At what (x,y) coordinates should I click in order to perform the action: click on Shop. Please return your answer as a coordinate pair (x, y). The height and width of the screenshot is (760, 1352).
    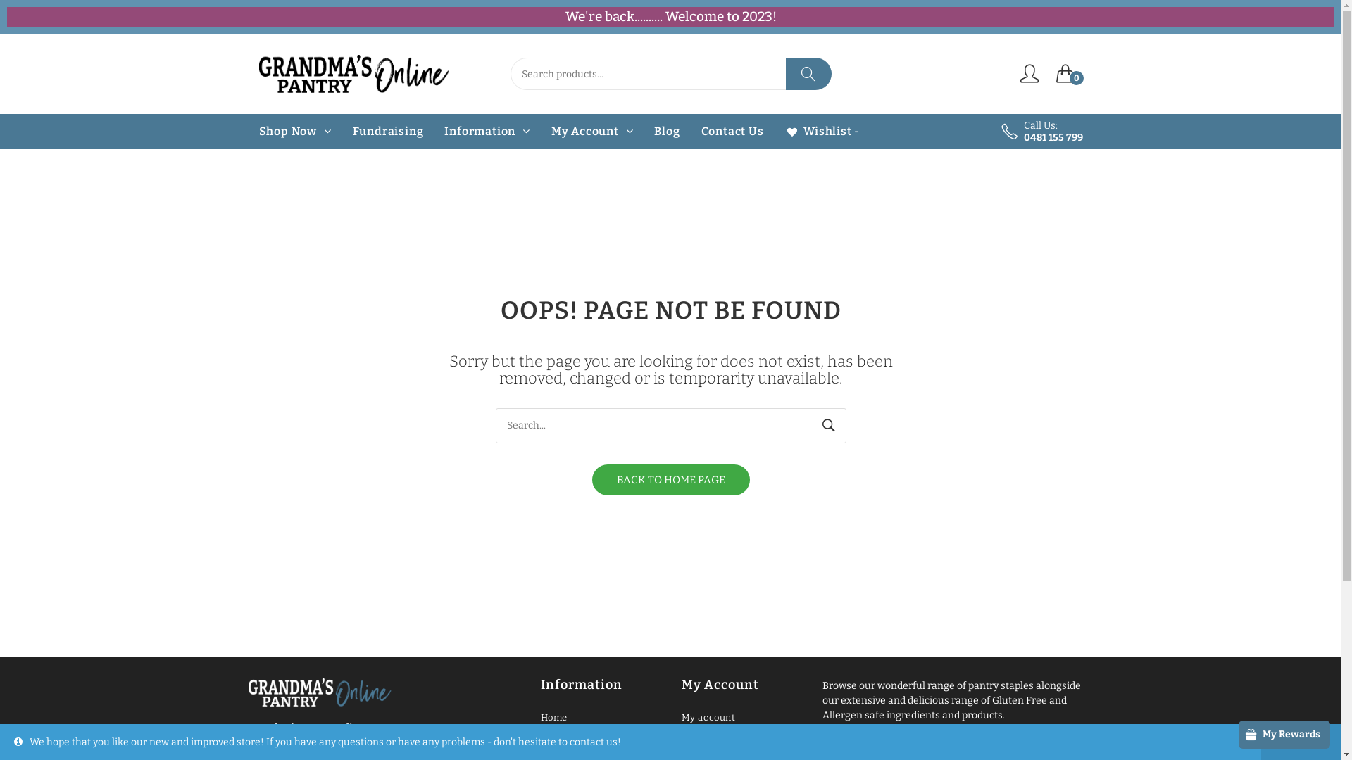
    Looking at the image, I should click on (601, 743).